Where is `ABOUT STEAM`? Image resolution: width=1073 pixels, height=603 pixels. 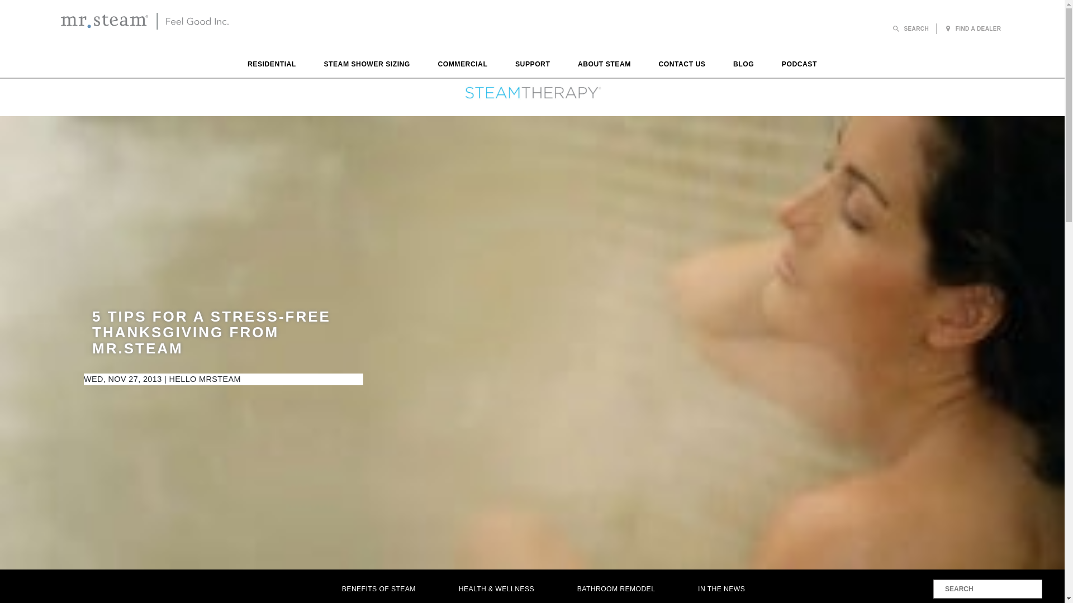
ABOUT STEAM is located at coordinates (604, 66).